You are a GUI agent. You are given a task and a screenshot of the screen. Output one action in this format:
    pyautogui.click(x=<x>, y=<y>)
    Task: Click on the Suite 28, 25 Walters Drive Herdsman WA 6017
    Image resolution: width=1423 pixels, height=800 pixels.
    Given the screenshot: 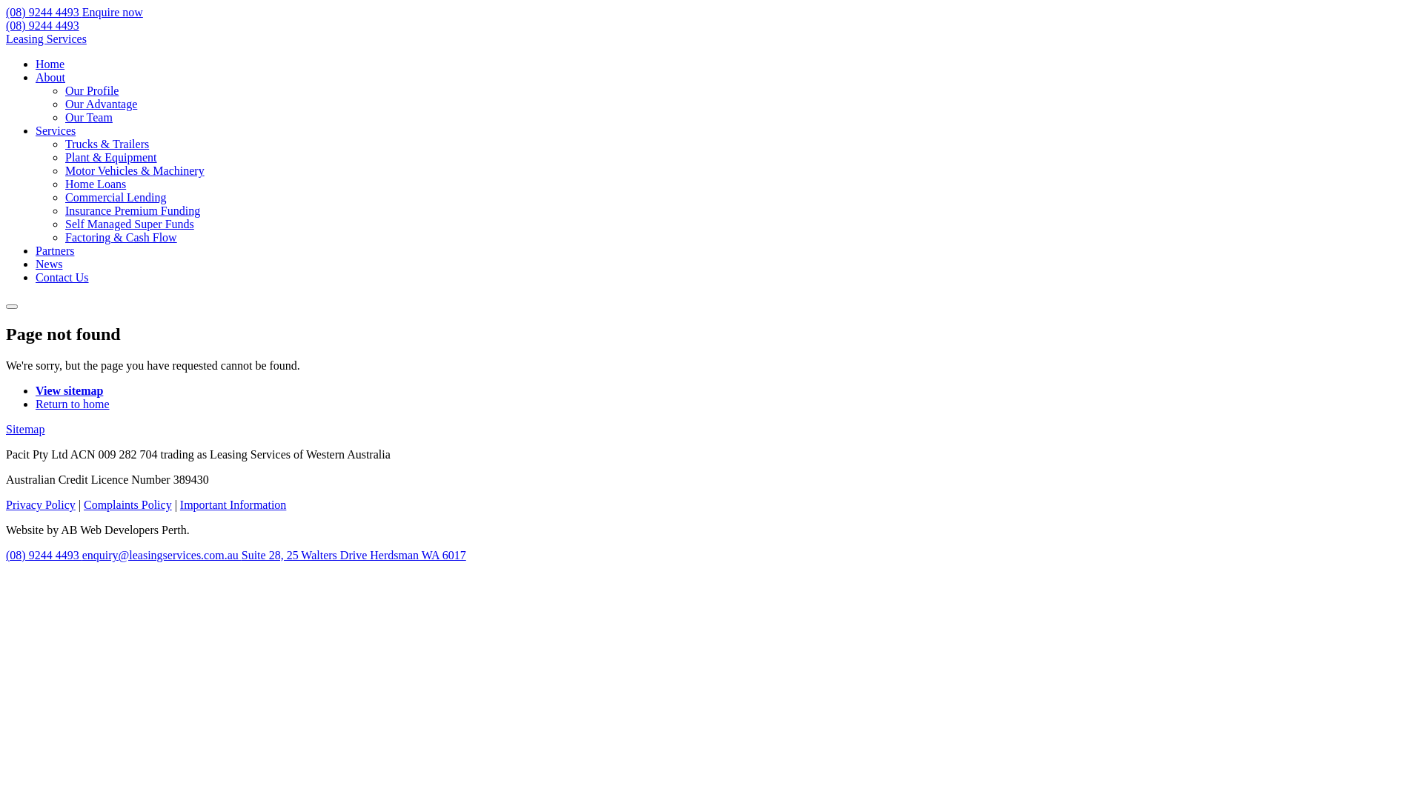 What is the action you would take?
    pyautogui.click(x=354, y=556)
    